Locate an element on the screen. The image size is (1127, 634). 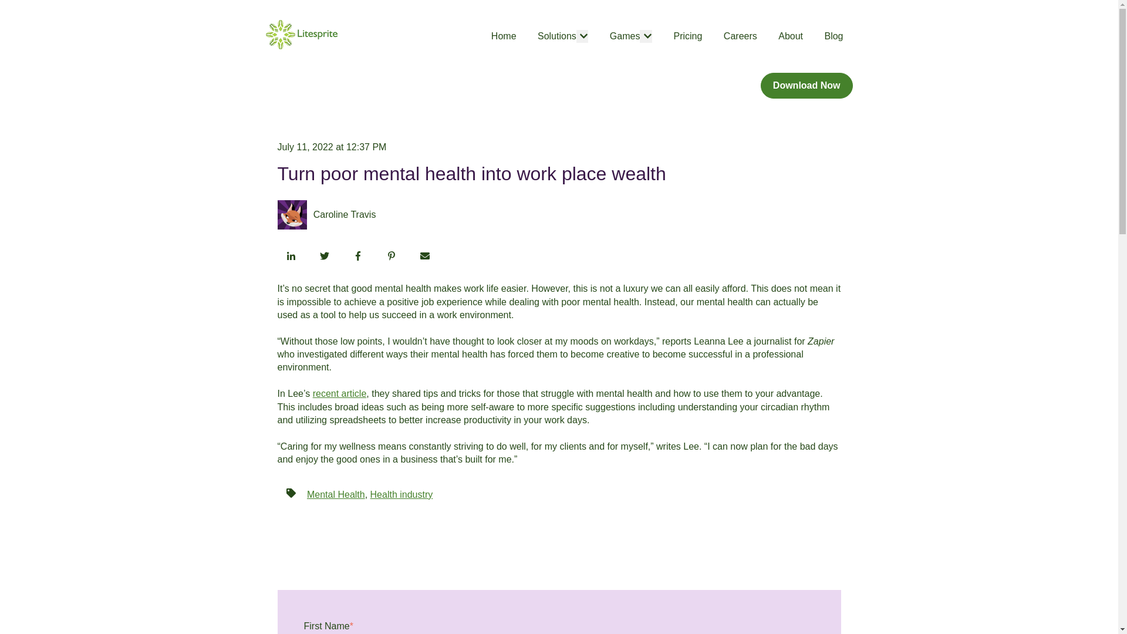
About is located at coordinates (790, 36).